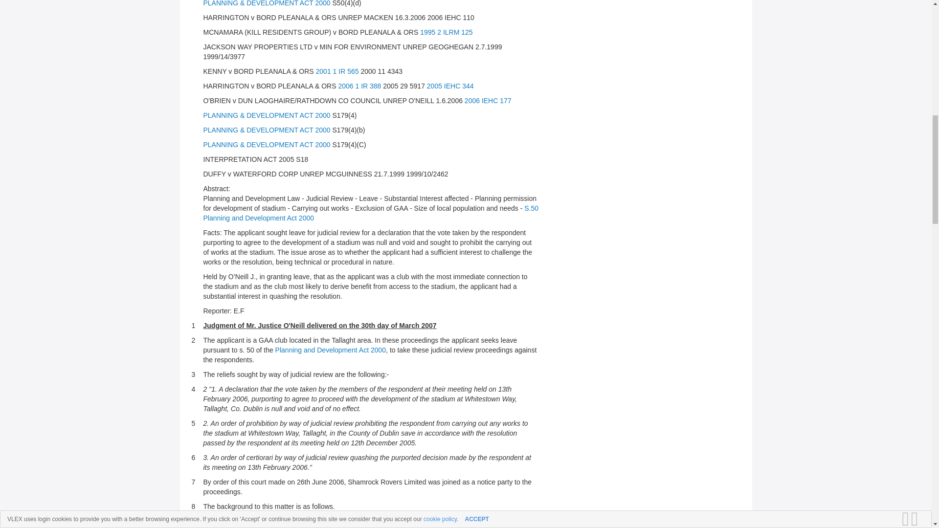 Image resolution: width=939 pixels, height=528 pixels. What do you see at coordinates (446, 32) in the screenshot?
I see `1995 2 ILRM 125` at bounding box center [446, 32].